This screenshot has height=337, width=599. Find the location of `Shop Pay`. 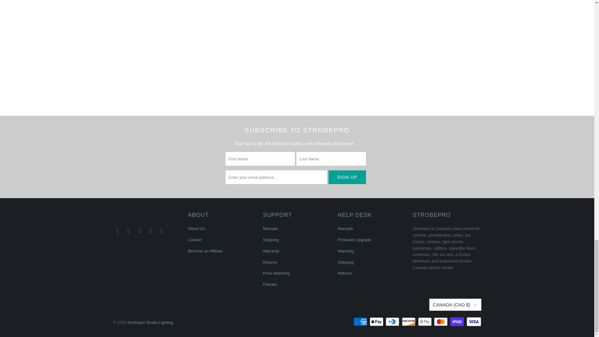

Shop Pay is located at coordinates (458, 322).